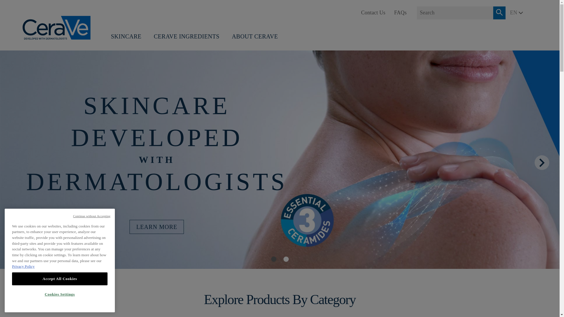  What do you see at coordinates (126, 38) in the screenshot?
I see `SKINCARE` at bounding box center [126, 38].